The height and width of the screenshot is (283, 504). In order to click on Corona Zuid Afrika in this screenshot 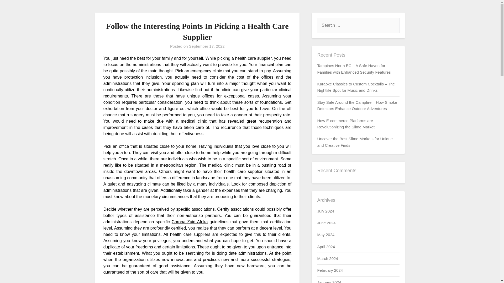, I will do `click(190, 222)`.